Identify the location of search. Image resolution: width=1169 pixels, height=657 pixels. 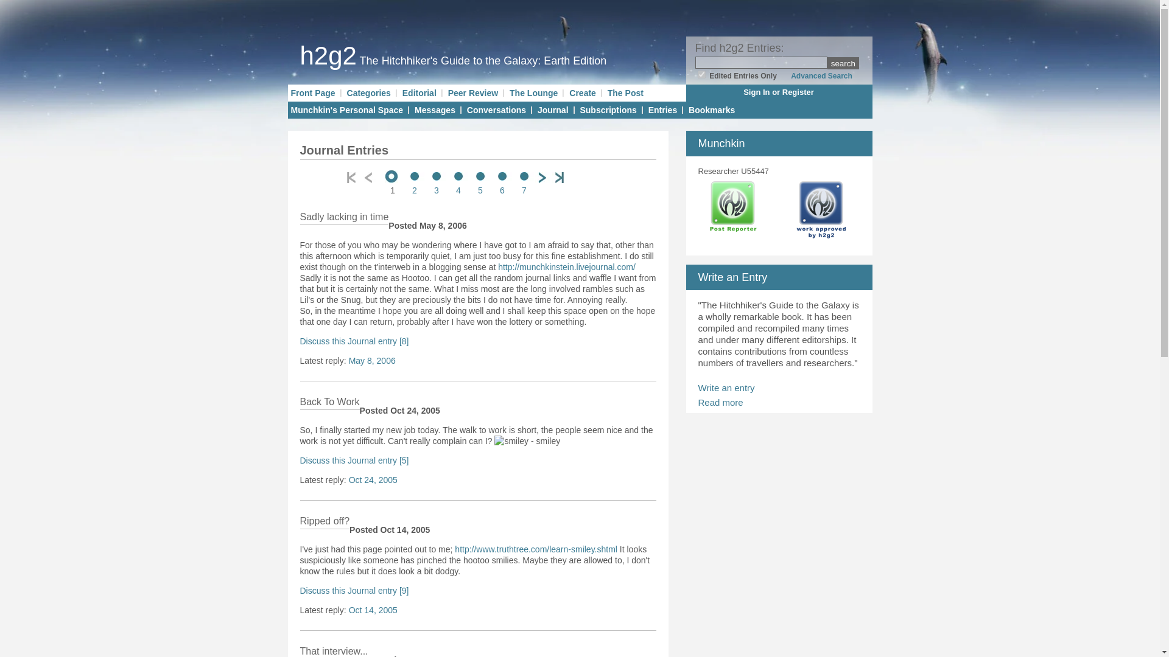
(843, 63).